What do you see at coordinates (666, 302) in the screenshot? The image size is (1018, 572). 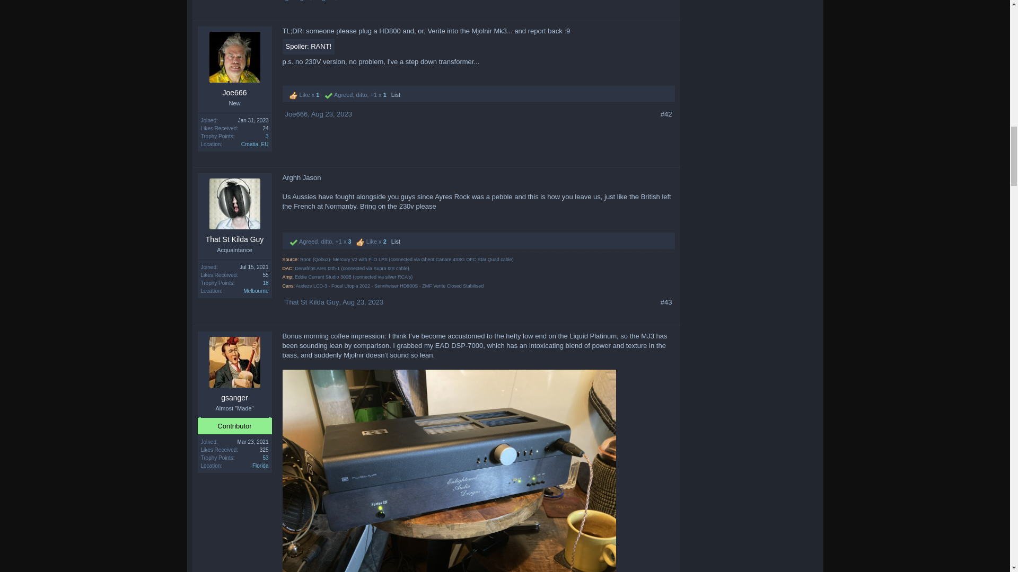 I see `Permalink` at bounding box center [666, 302].